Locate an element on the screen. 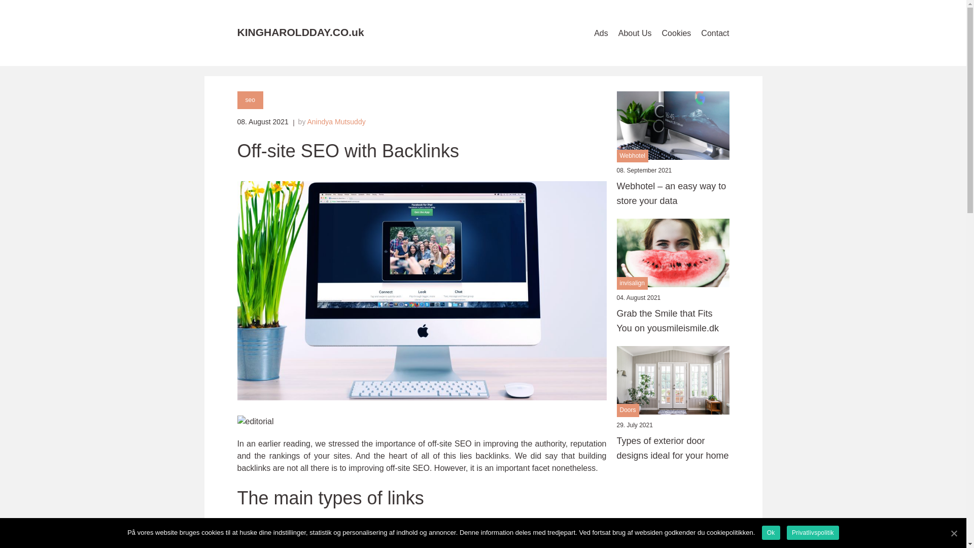 This screenshot has height=548, width=974. Doors is located at coordinates (628, 410).